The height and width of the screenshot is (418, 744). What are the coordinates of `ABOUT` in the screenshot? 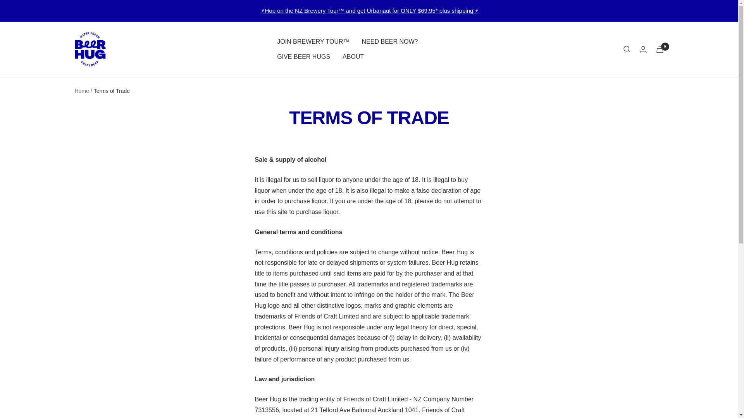 It's located at (353, 57).